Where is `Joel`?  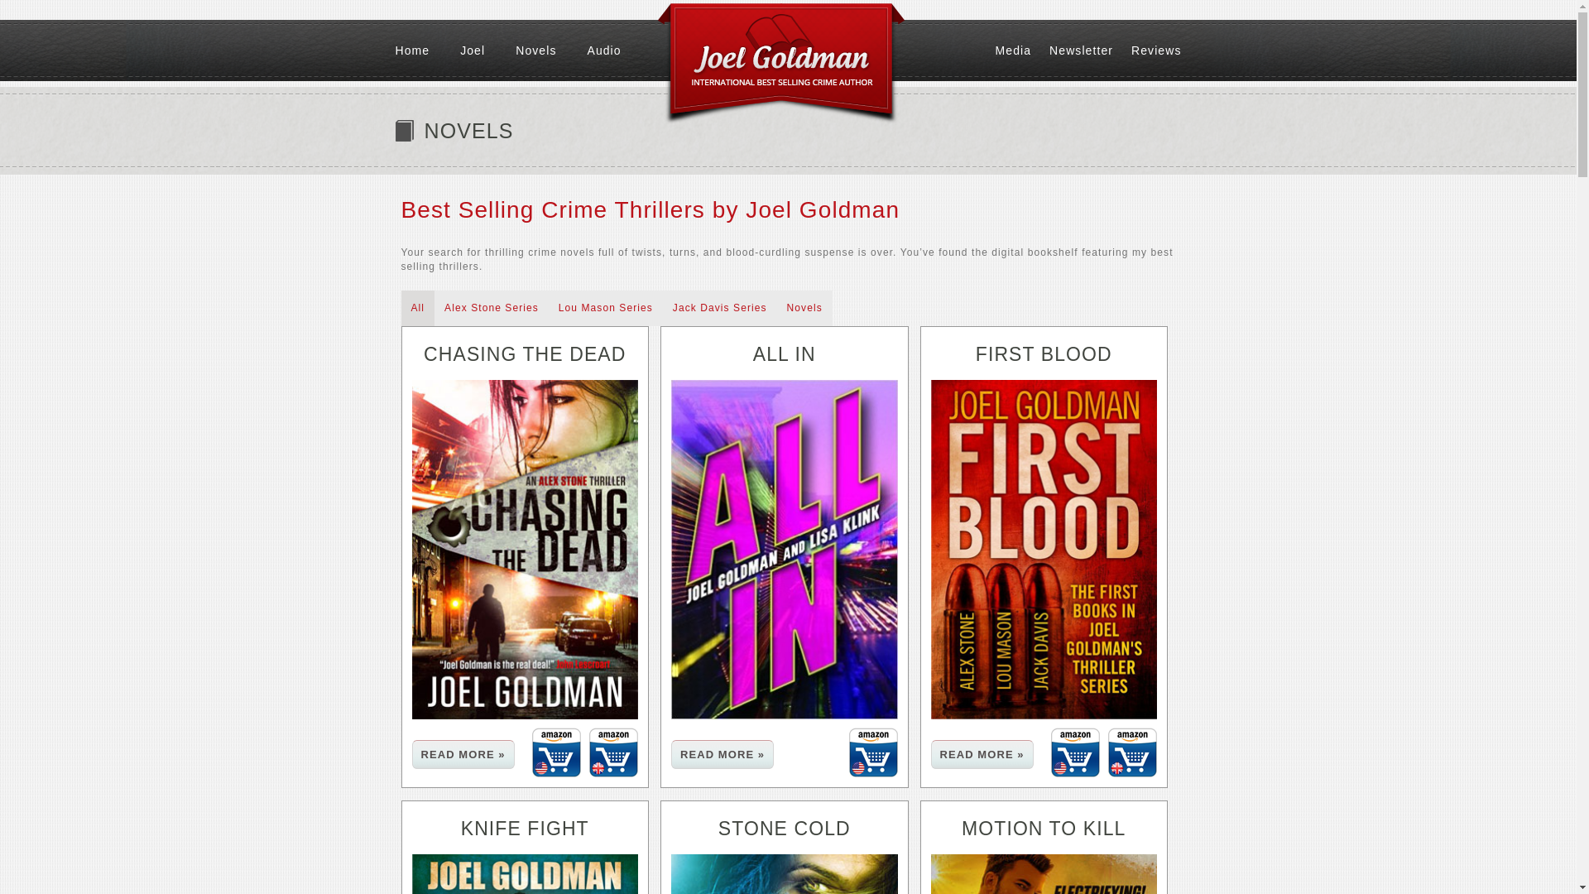
Joel is located at coordinates (487, 50).